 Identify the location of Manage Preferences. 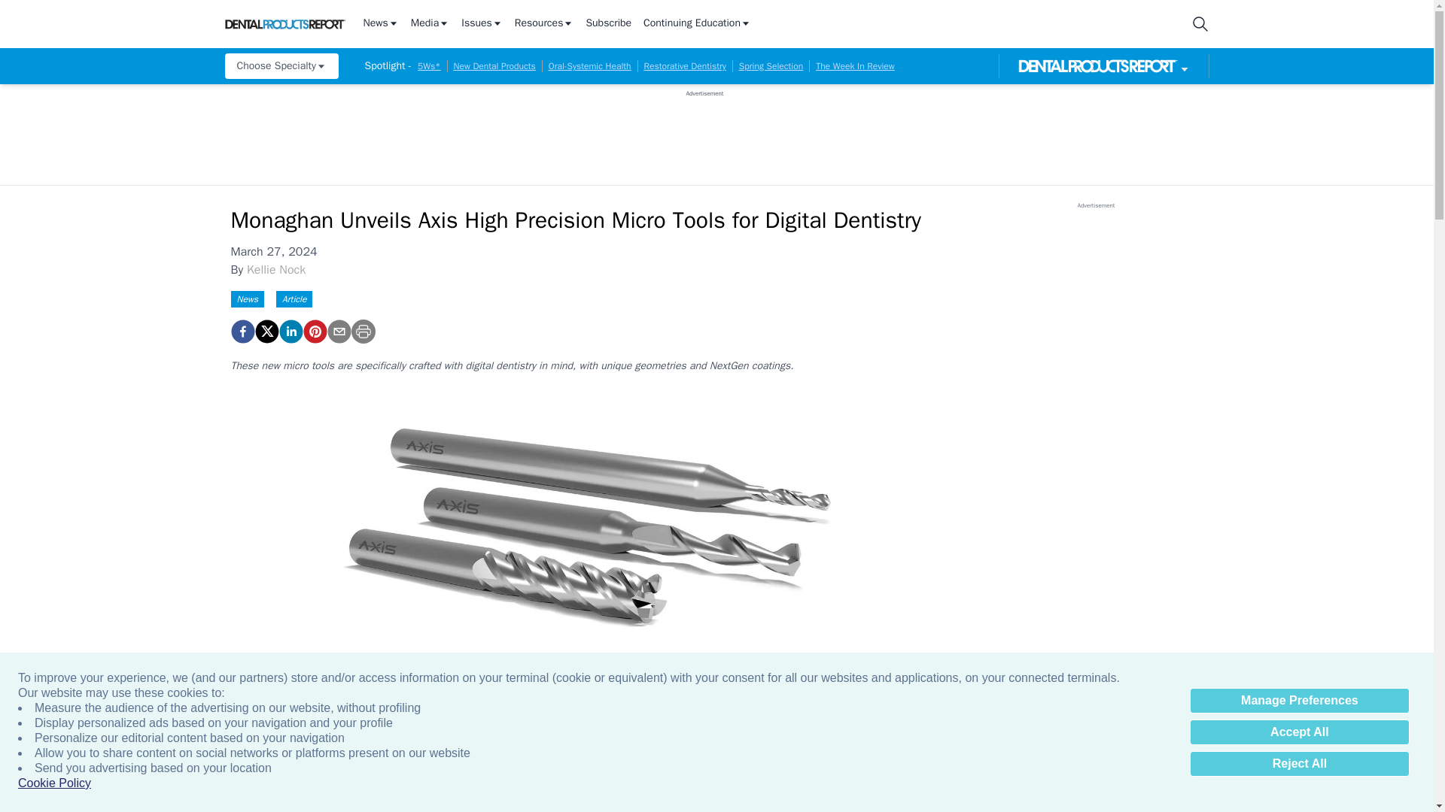
(1299, 701).